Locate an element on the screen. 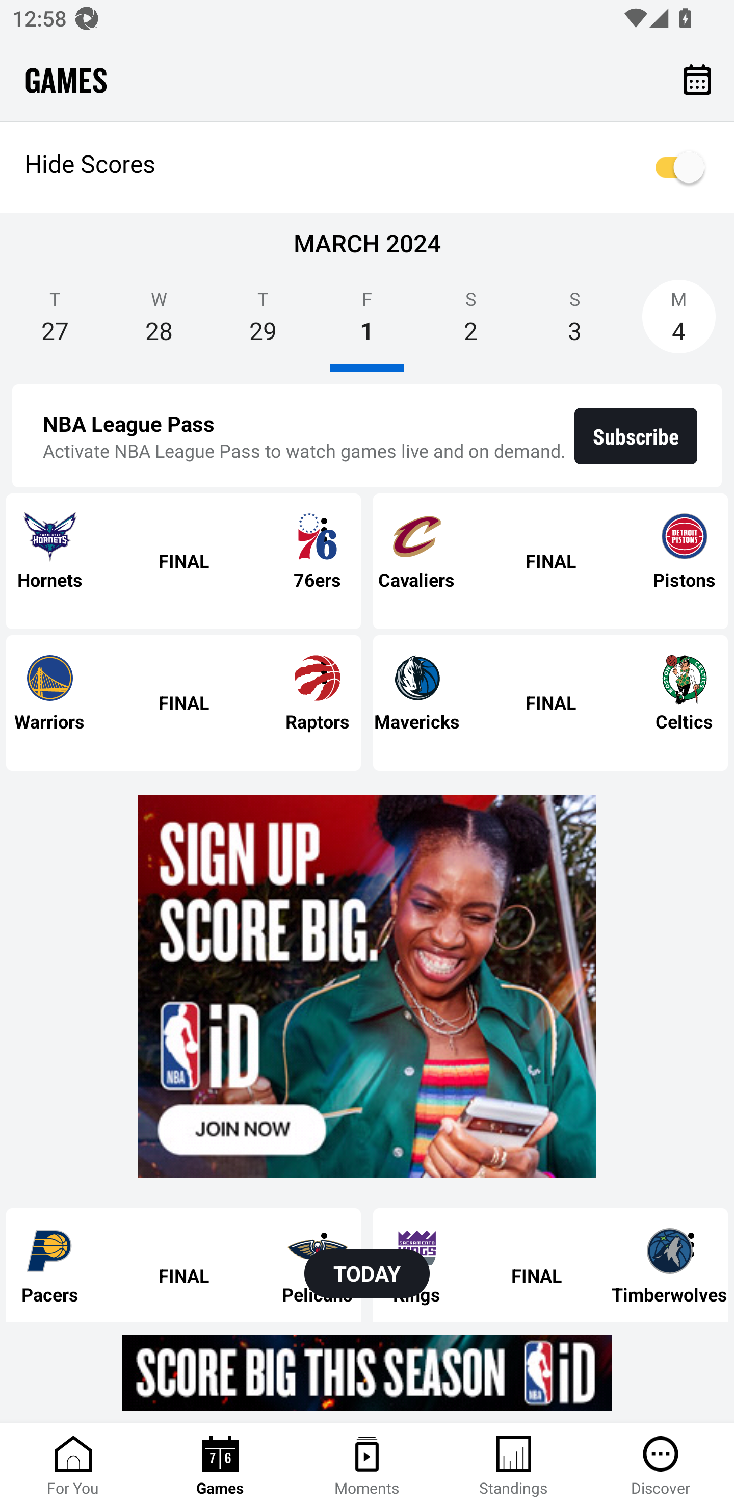 The image size is (734, 1509). W 28 is located at coordinates (159, 322).